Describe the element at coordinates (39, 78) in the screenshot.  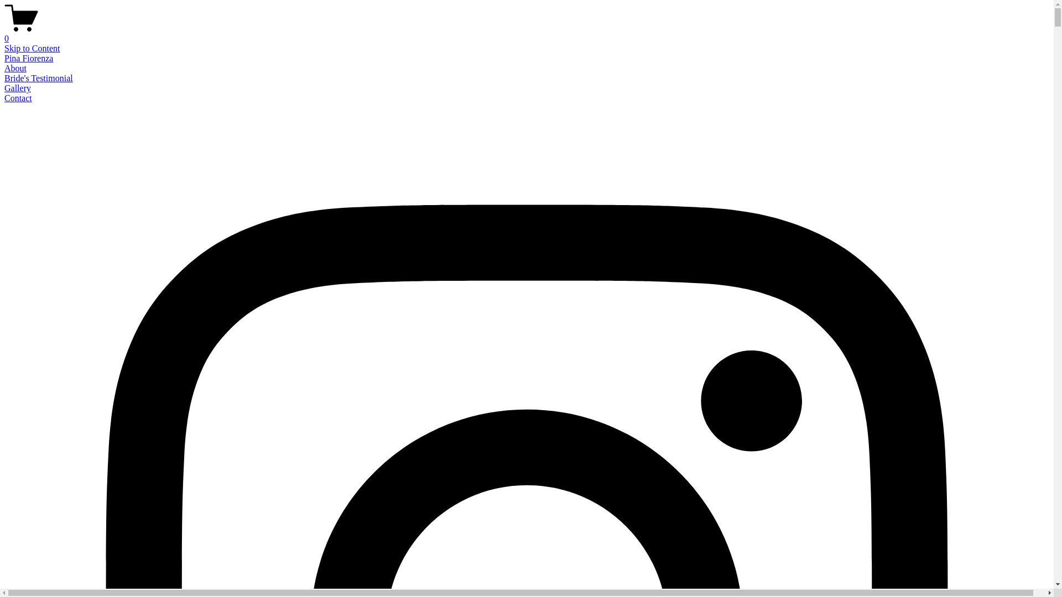
I see `Bride's Testimonial` at that location.